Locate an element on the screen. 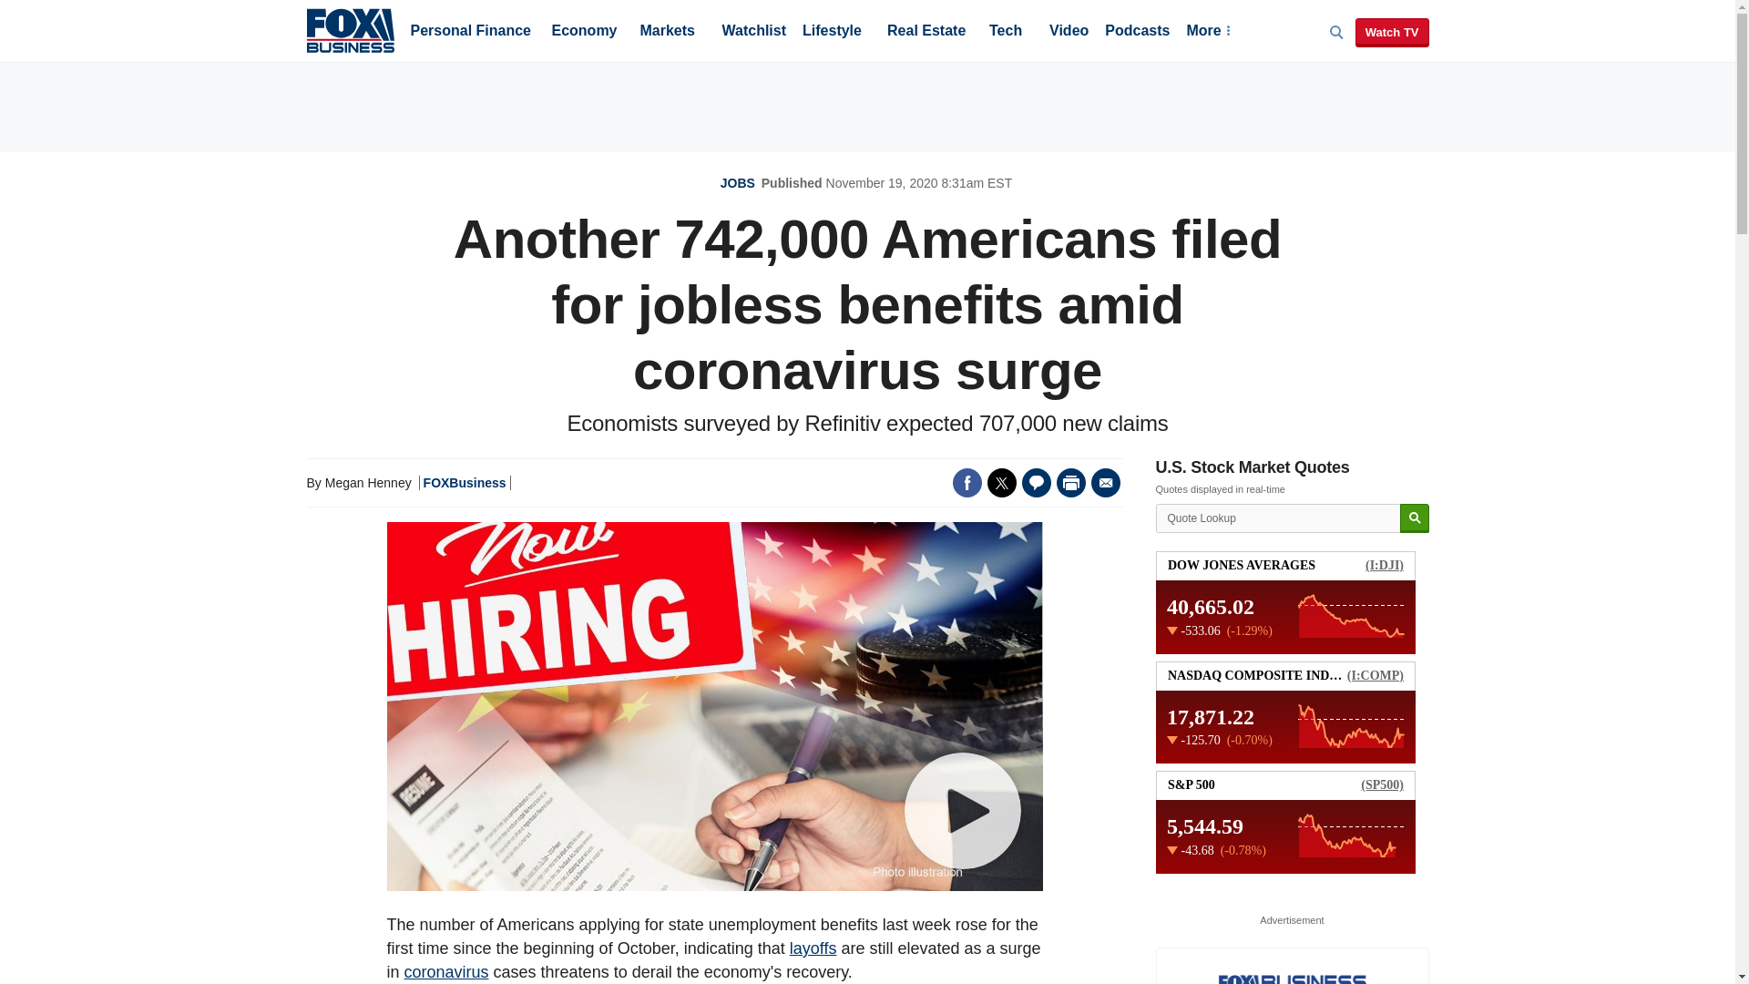  Video is located at coordinates (1069, 32).